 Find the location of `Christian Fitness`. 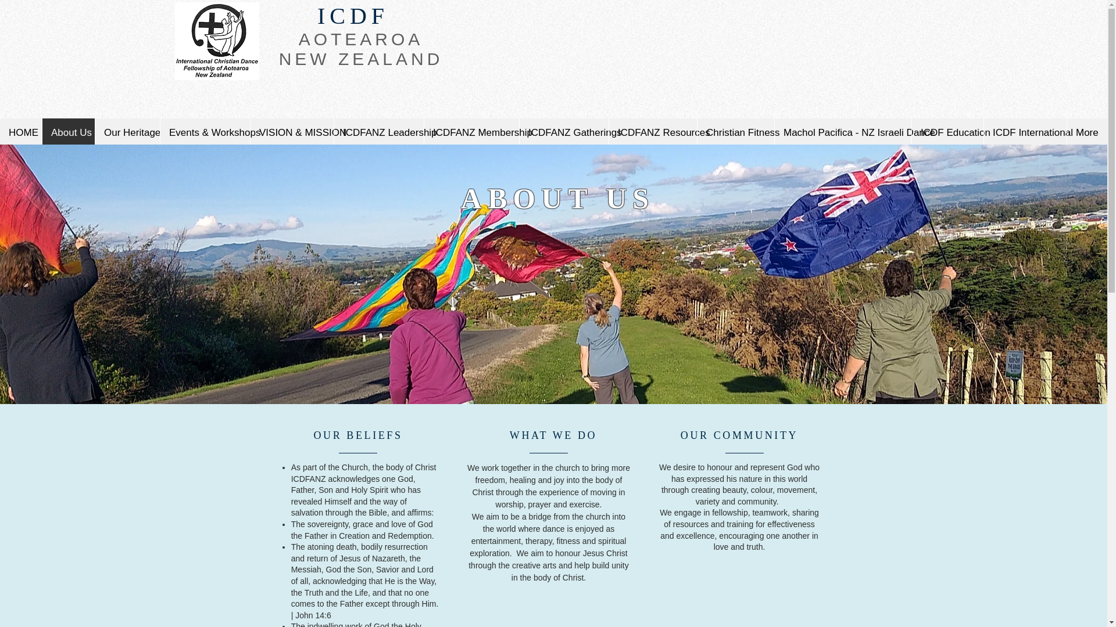

Christian Fitness is located at coordinates (735, 133).